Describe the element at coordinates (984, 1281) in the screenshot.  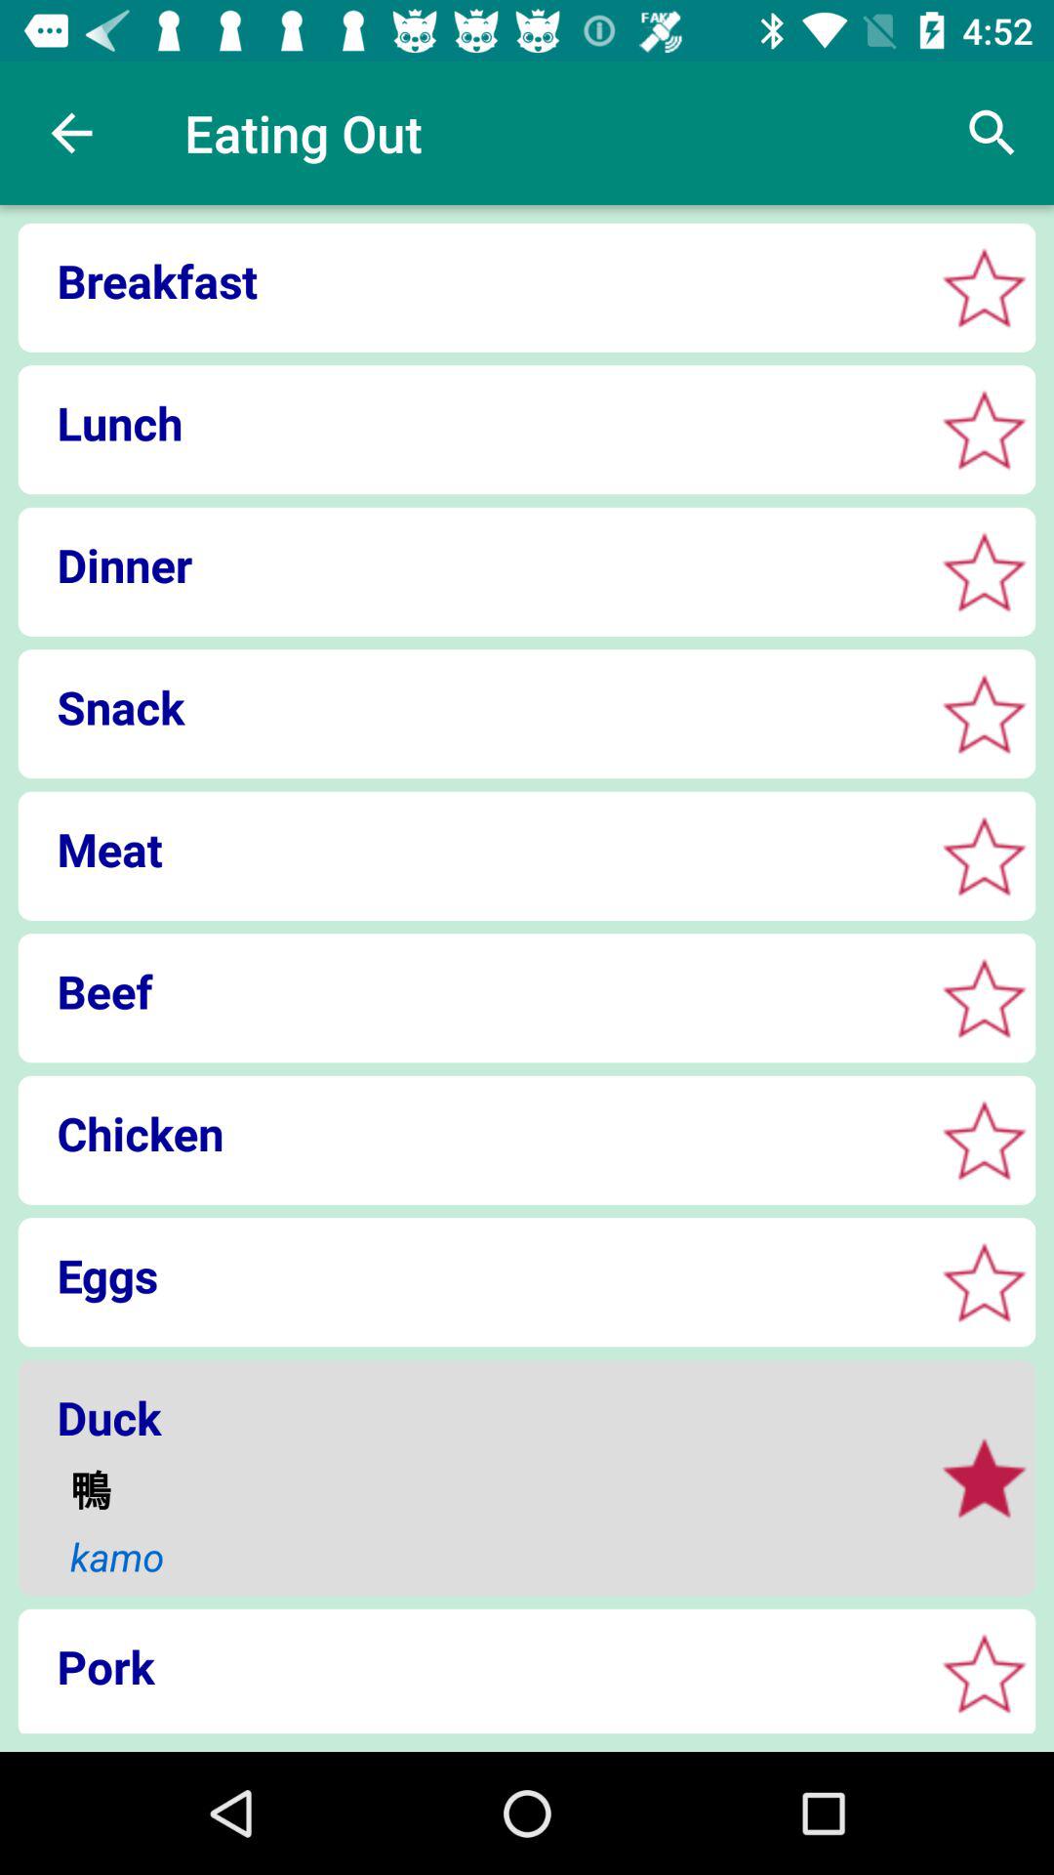
I see `favorite eggs` at that location.